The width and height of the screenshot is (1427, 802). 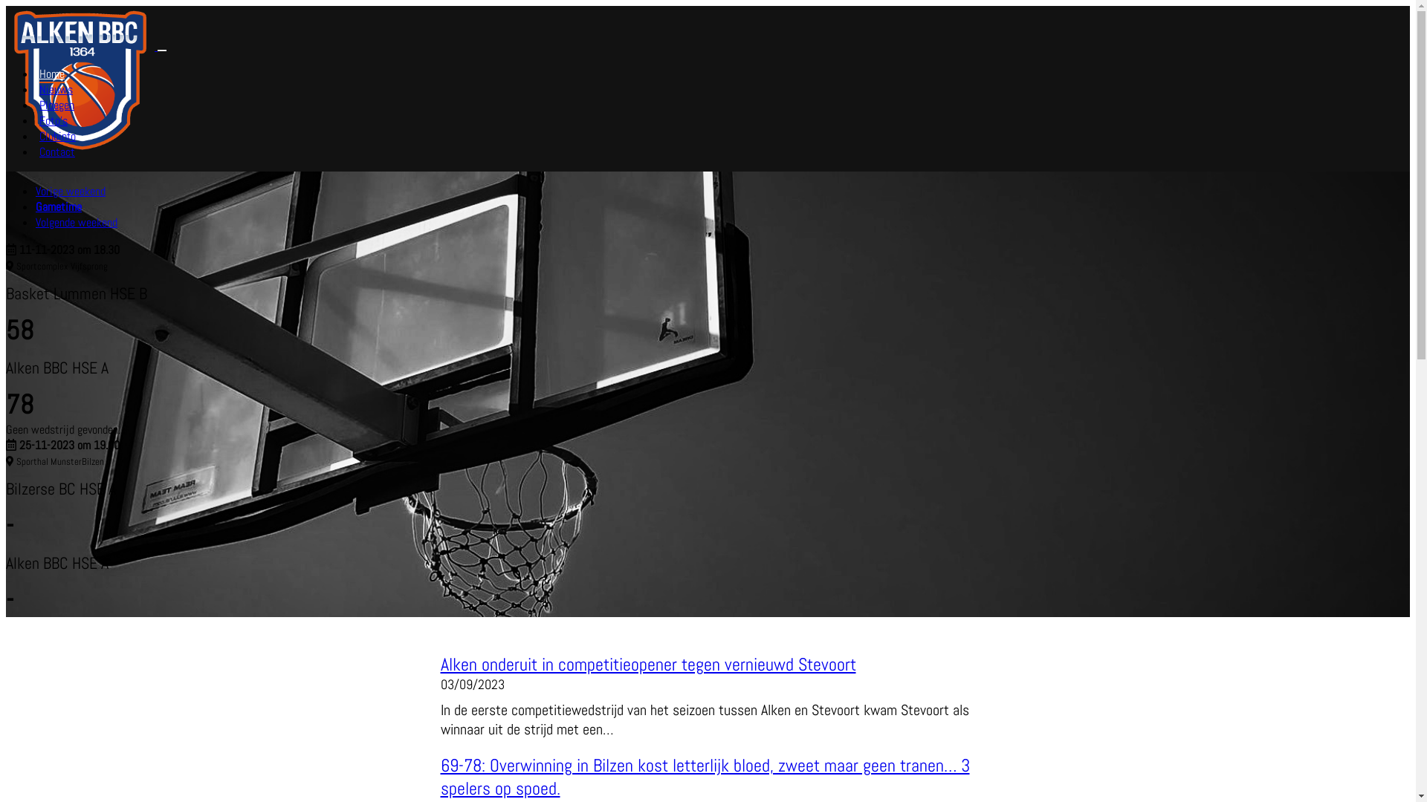 What do you see at coordinates (59, 206) in the screenshot?
I see `Gametime` at bounding box center [59, 206].